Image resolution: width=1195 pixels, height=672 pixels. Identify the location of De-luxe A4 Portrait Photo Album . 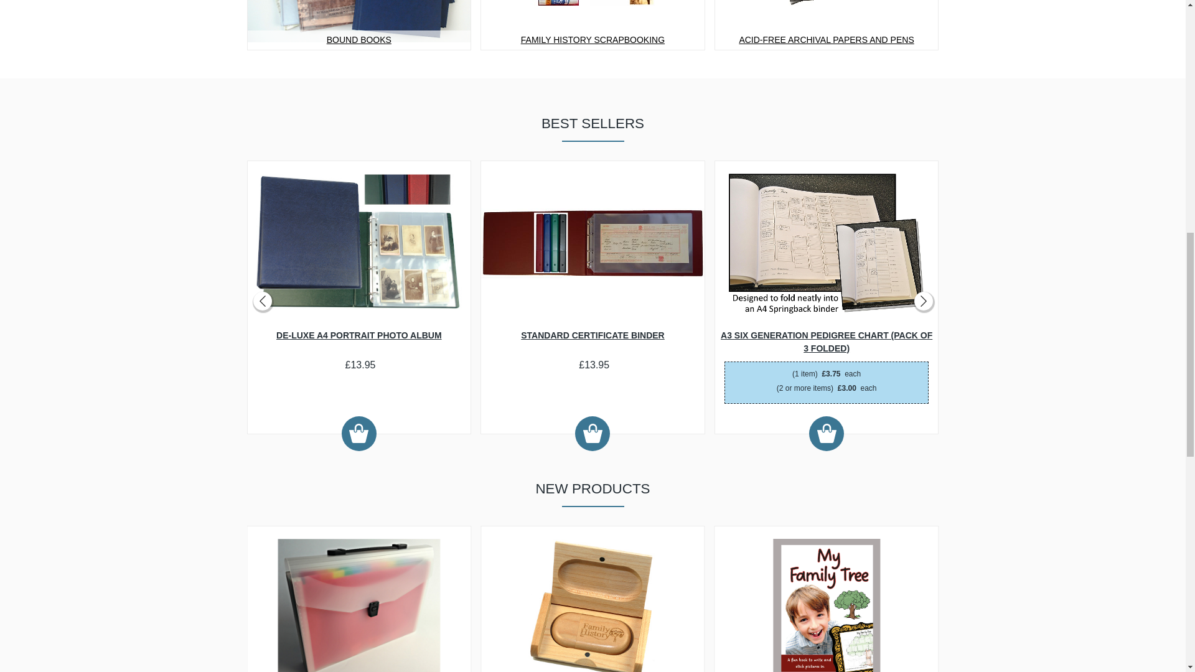
(358, 243).